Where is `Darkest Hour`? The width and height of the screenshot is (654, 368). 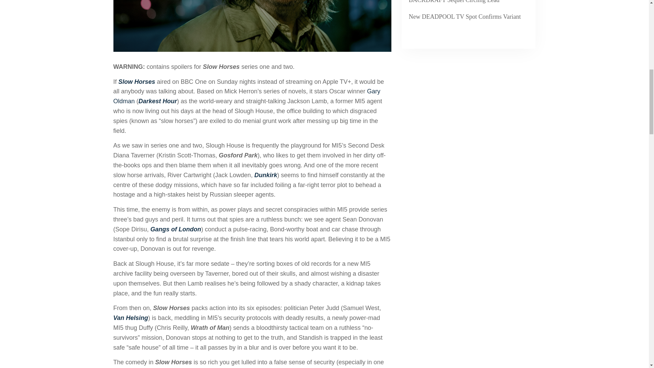 Darkest Hour is located at coordinates (158, 101).